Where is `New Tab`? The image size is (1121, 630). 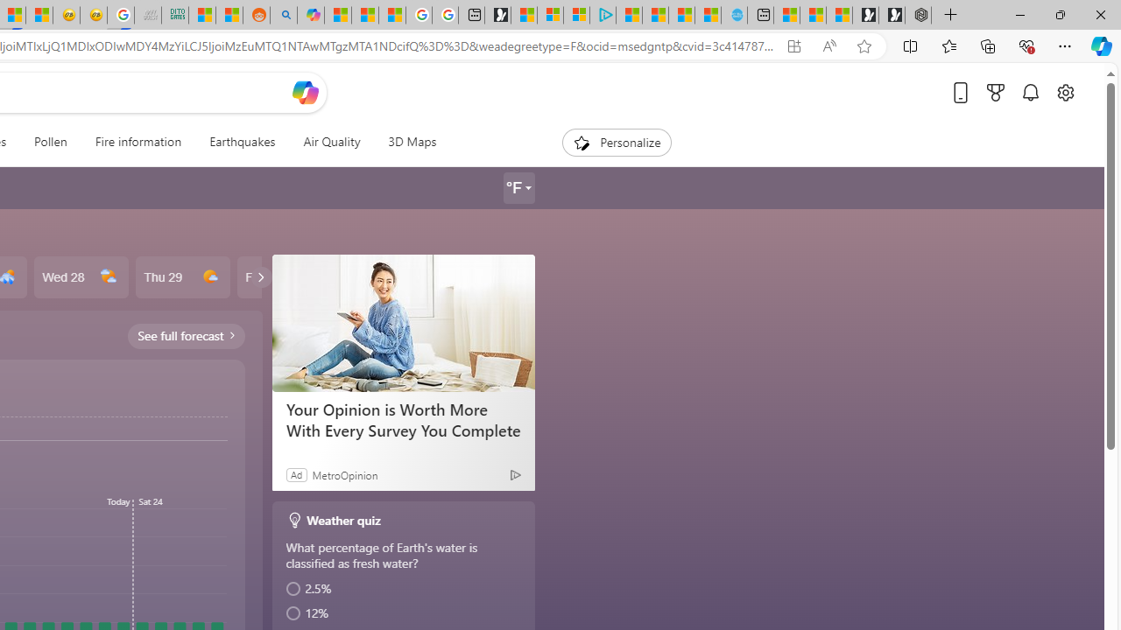
New Tab is located at coordinates (951, 16).